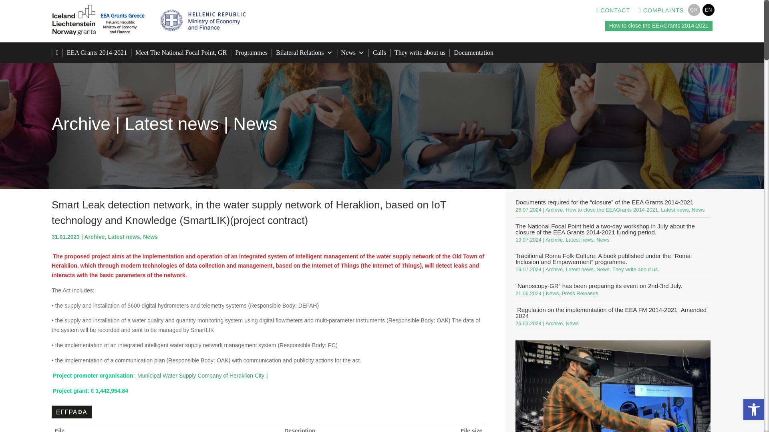 This screenshot has height=432, width=769. Describe the element at coordinates (150, 237) in the screenshot. I see `News` at that location.